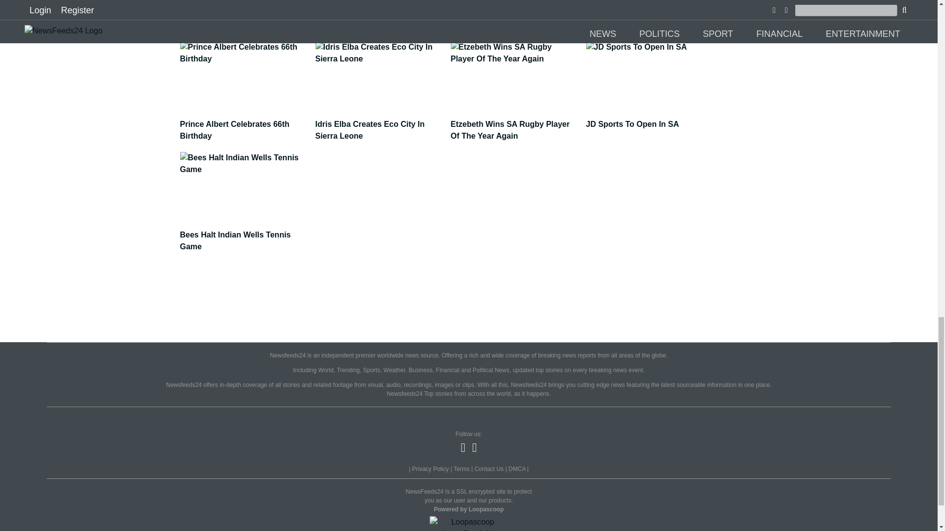  Describe the element at coordinates (379, 16) in the screenshot. I see `Susie Wolff Lays Criminal Complaint Against FIA` at that location.